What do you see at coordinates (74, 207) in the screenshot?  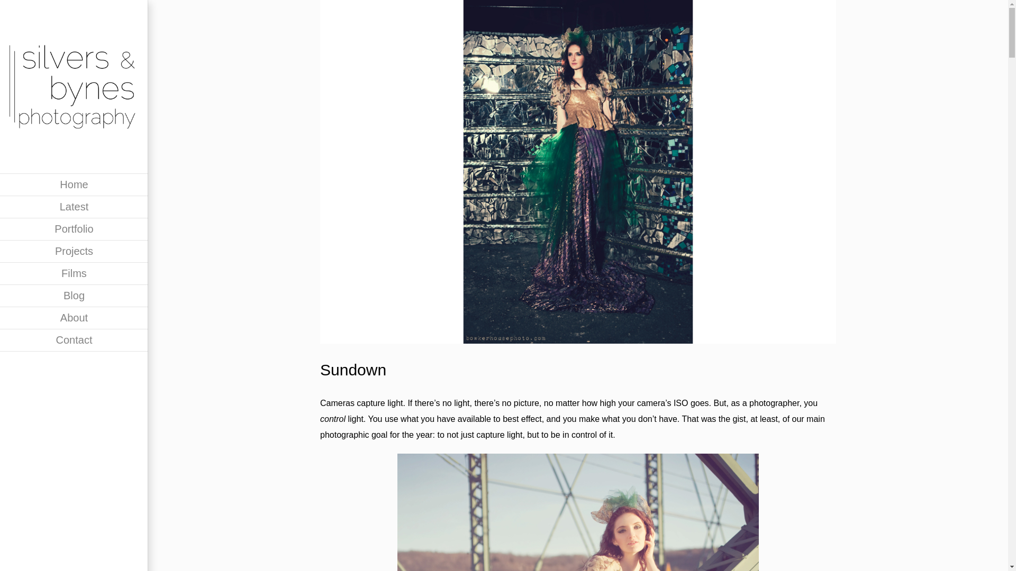 I see `Latest` at bounding box center [74, 207].